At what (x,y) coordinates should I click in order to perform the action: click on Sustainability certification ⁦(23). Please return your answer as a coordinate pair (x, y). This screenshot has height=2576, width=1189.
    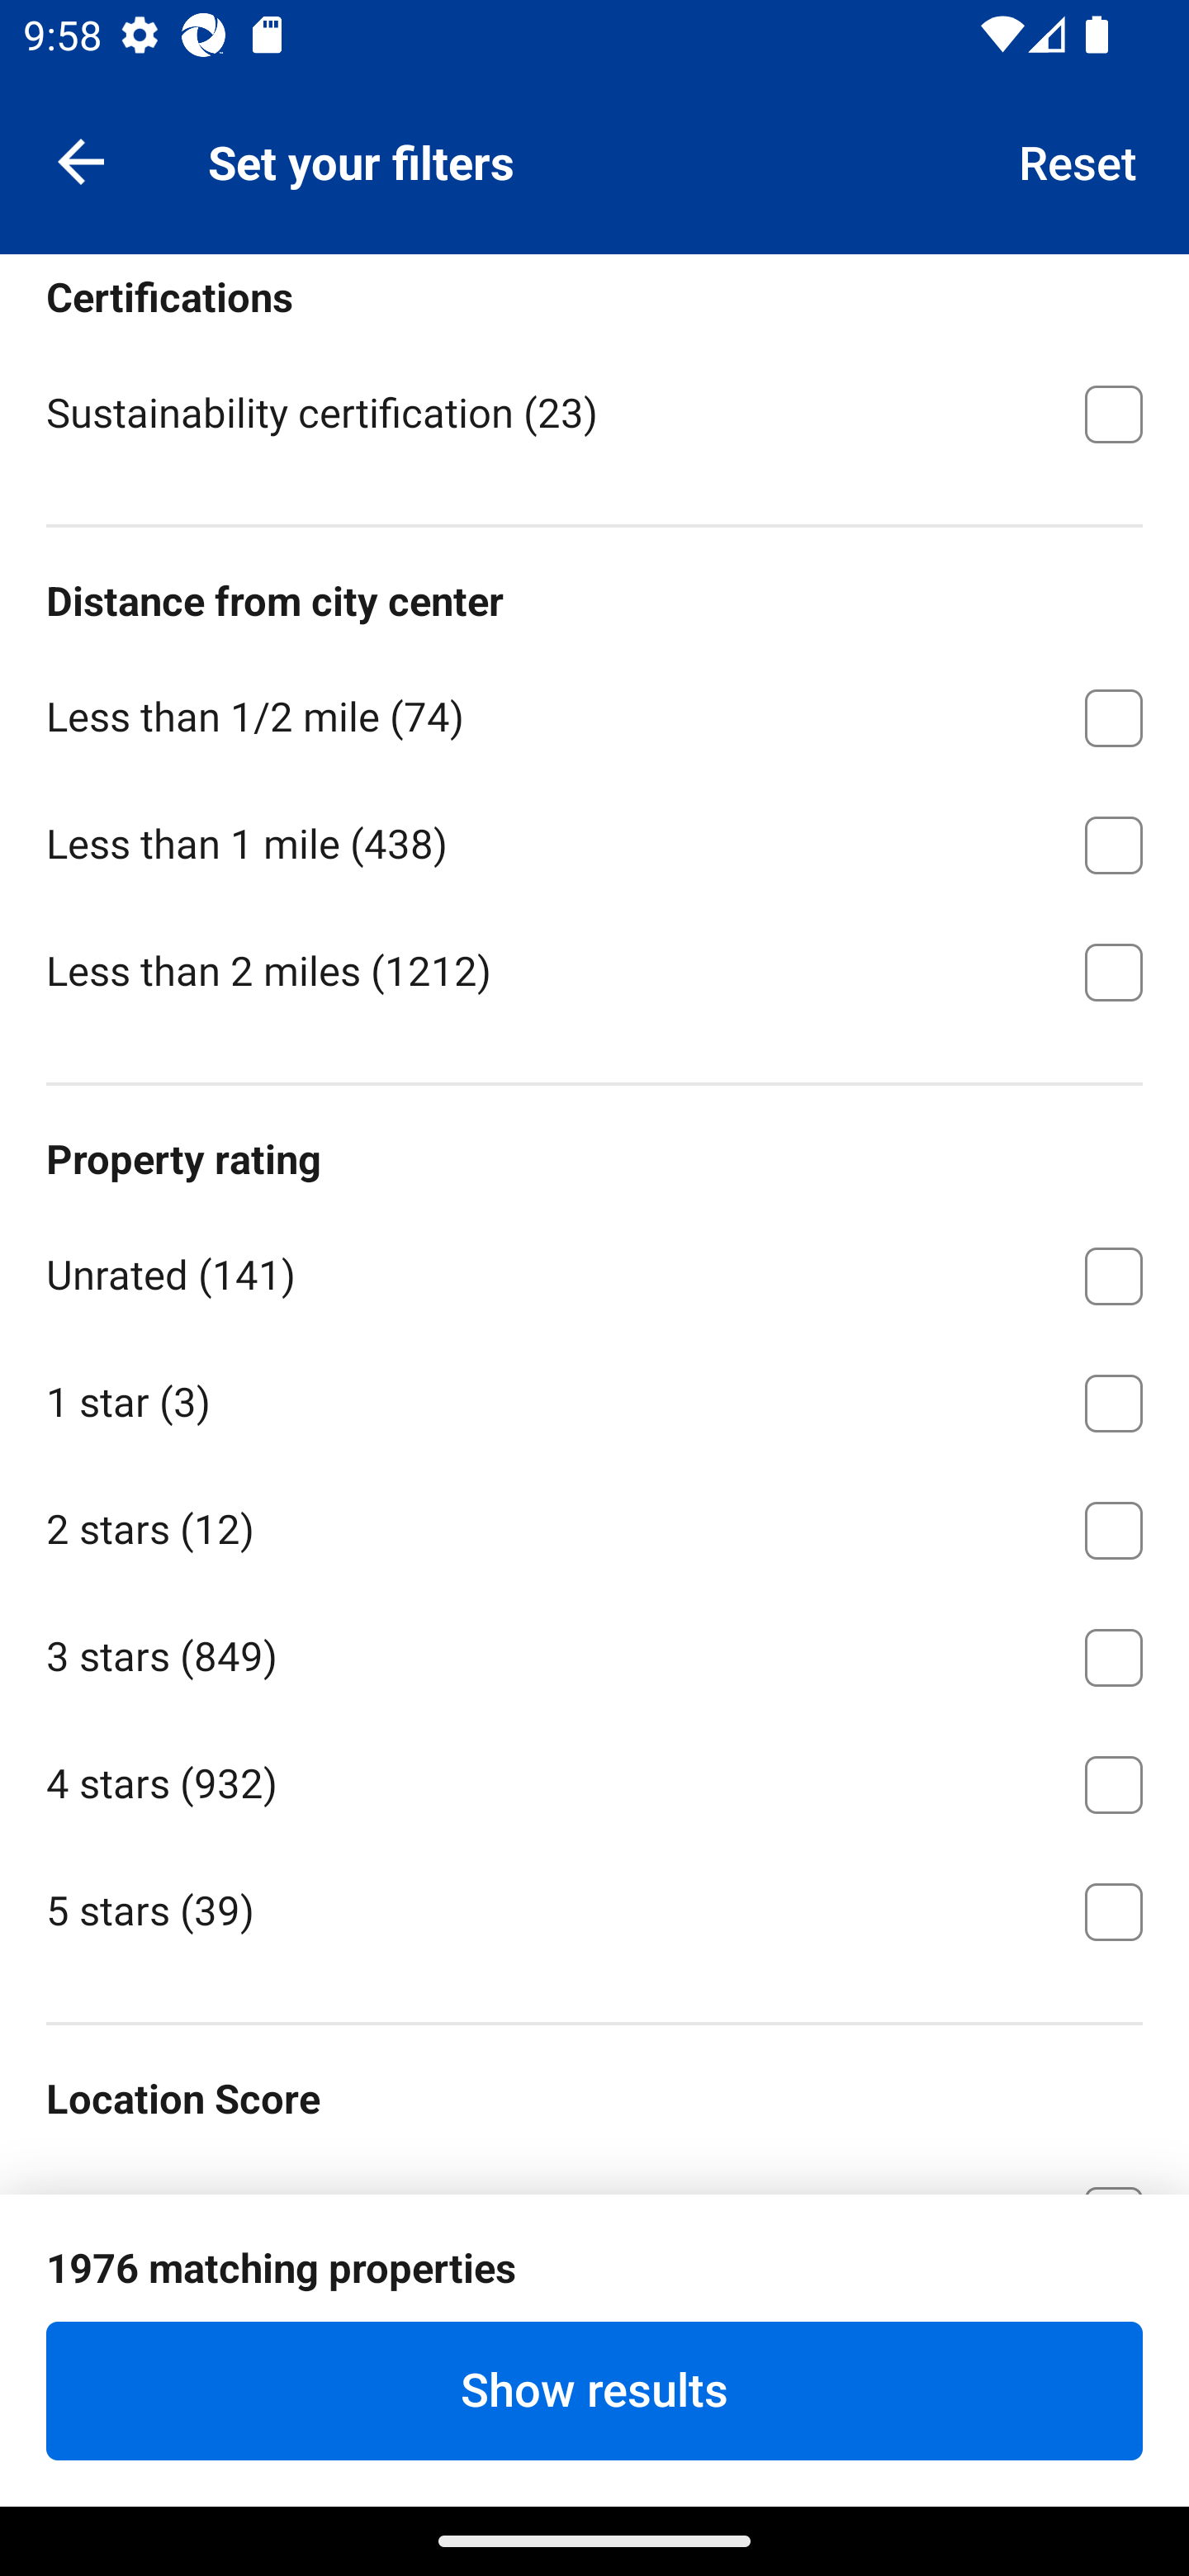
    Looking at the image, I should click on (594, 412).